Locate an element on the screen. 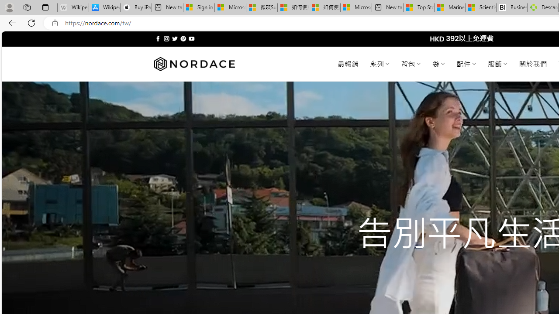  Buy iPad - Apple is located at coordinates (136, 8).